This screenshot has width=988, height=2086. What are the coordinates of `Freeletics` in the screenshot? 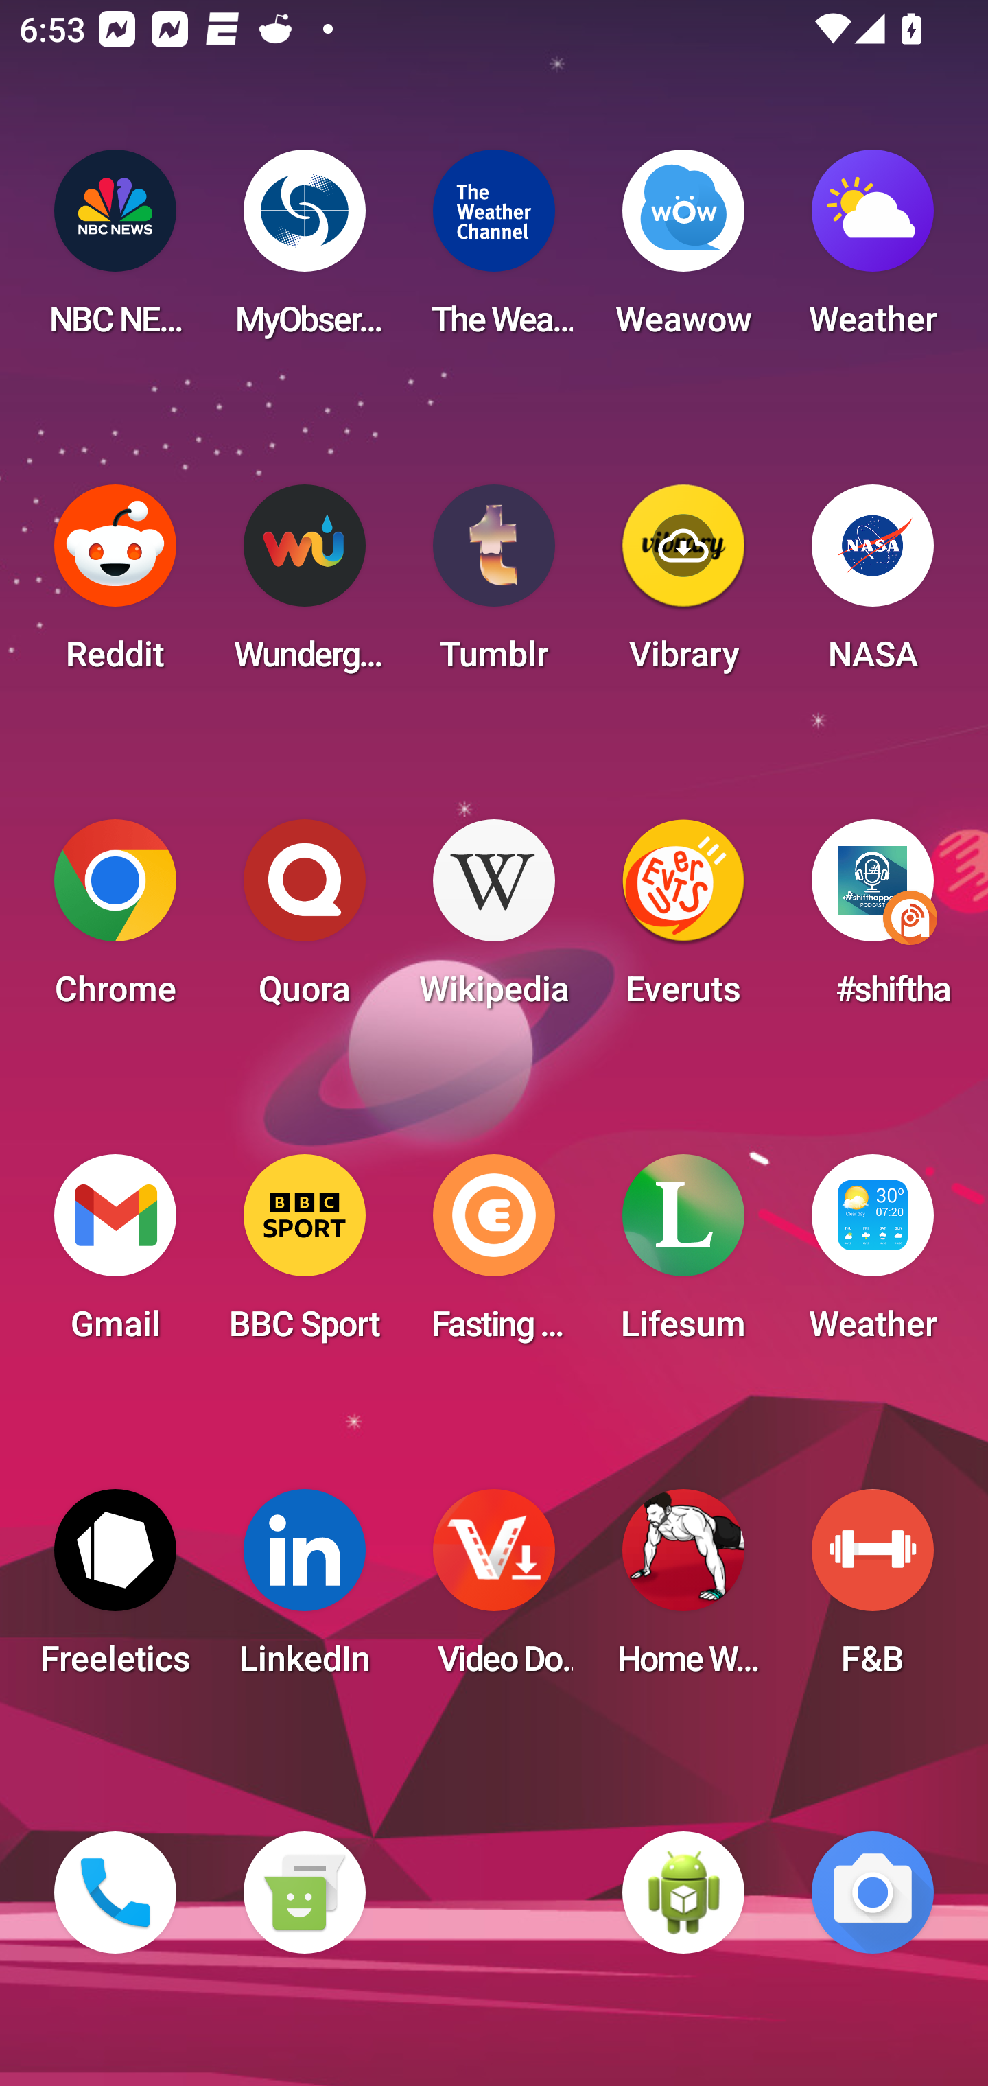 It's located at (115, 1591).